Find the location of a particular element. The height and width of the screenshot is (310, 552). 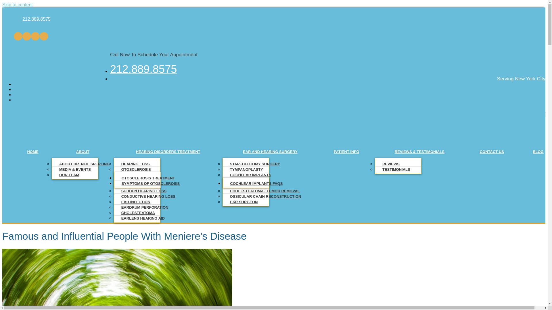

EAR AND HEARING SURGERY is located at coordinates (270, 152).